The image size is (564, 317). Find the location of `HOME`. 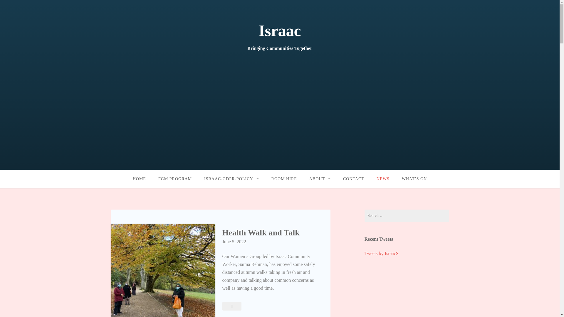

HOME is located at coordinates (139, 179).